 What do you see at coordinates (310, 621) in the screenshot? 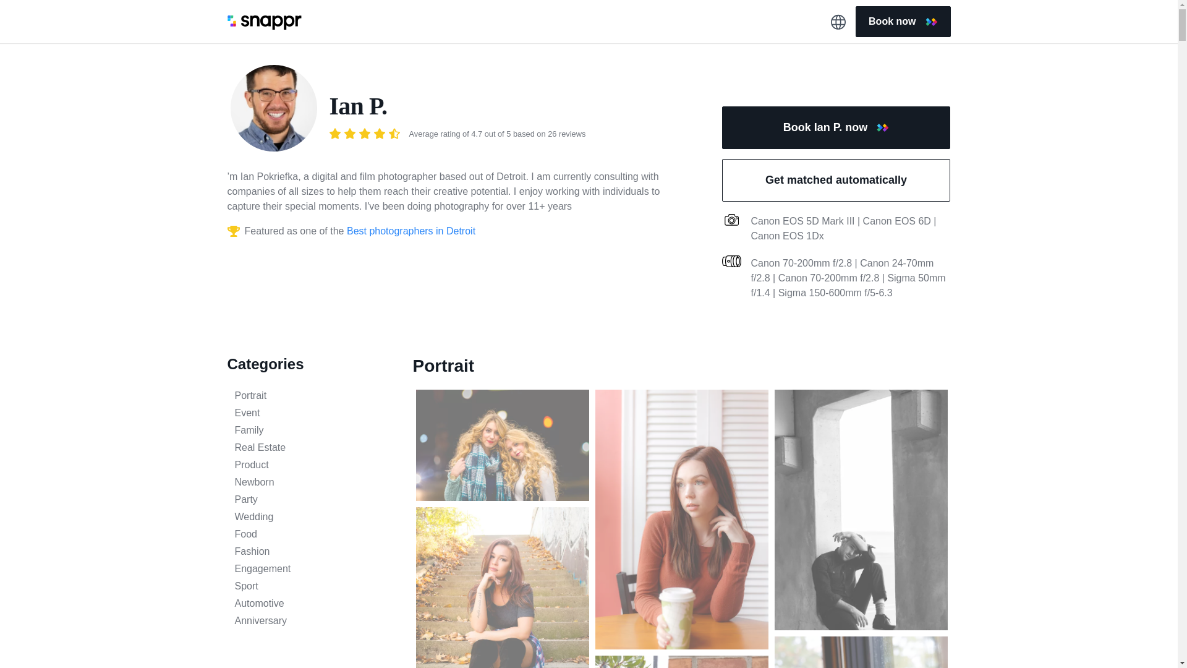
I see `Anniversary` at bounding box center [310, 621].